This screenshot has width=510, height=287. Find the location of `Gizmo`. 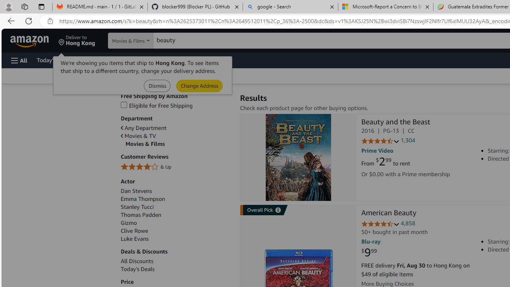

Gizmo is located at coordinates (129, 223).